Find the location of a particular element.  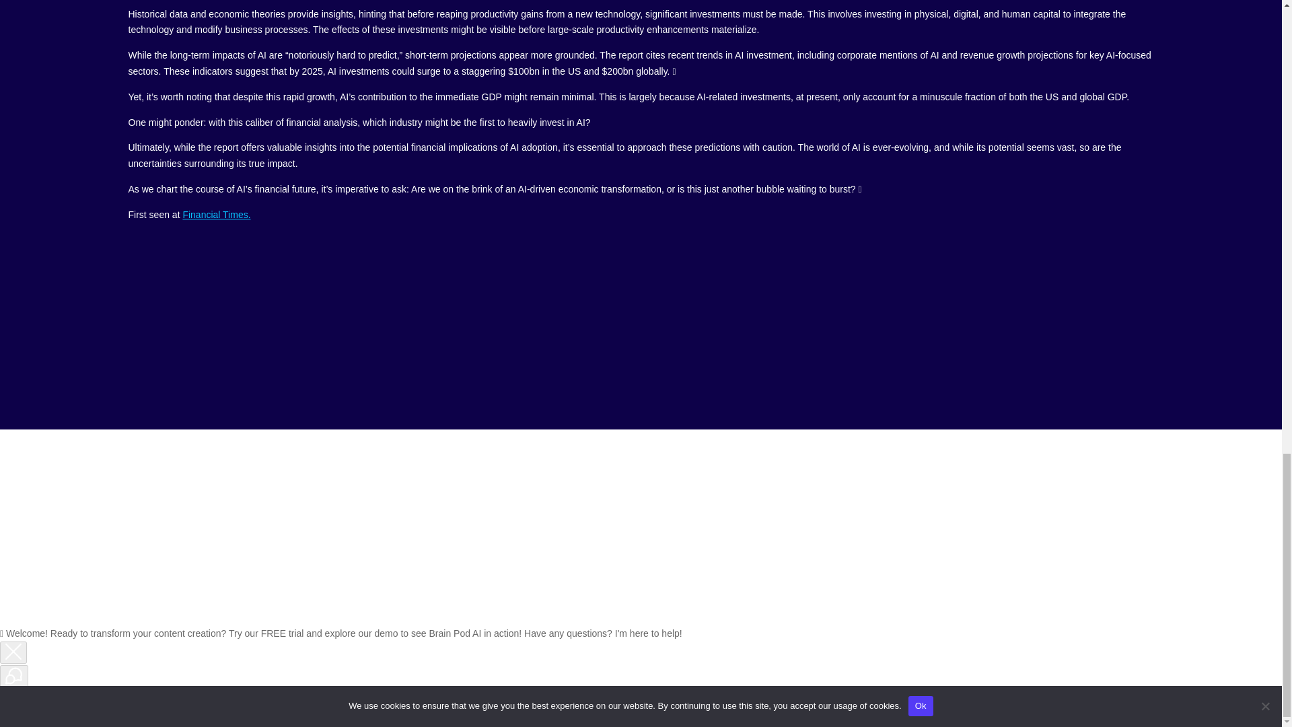

Affiliate Program is located at coordinates (921, 567).